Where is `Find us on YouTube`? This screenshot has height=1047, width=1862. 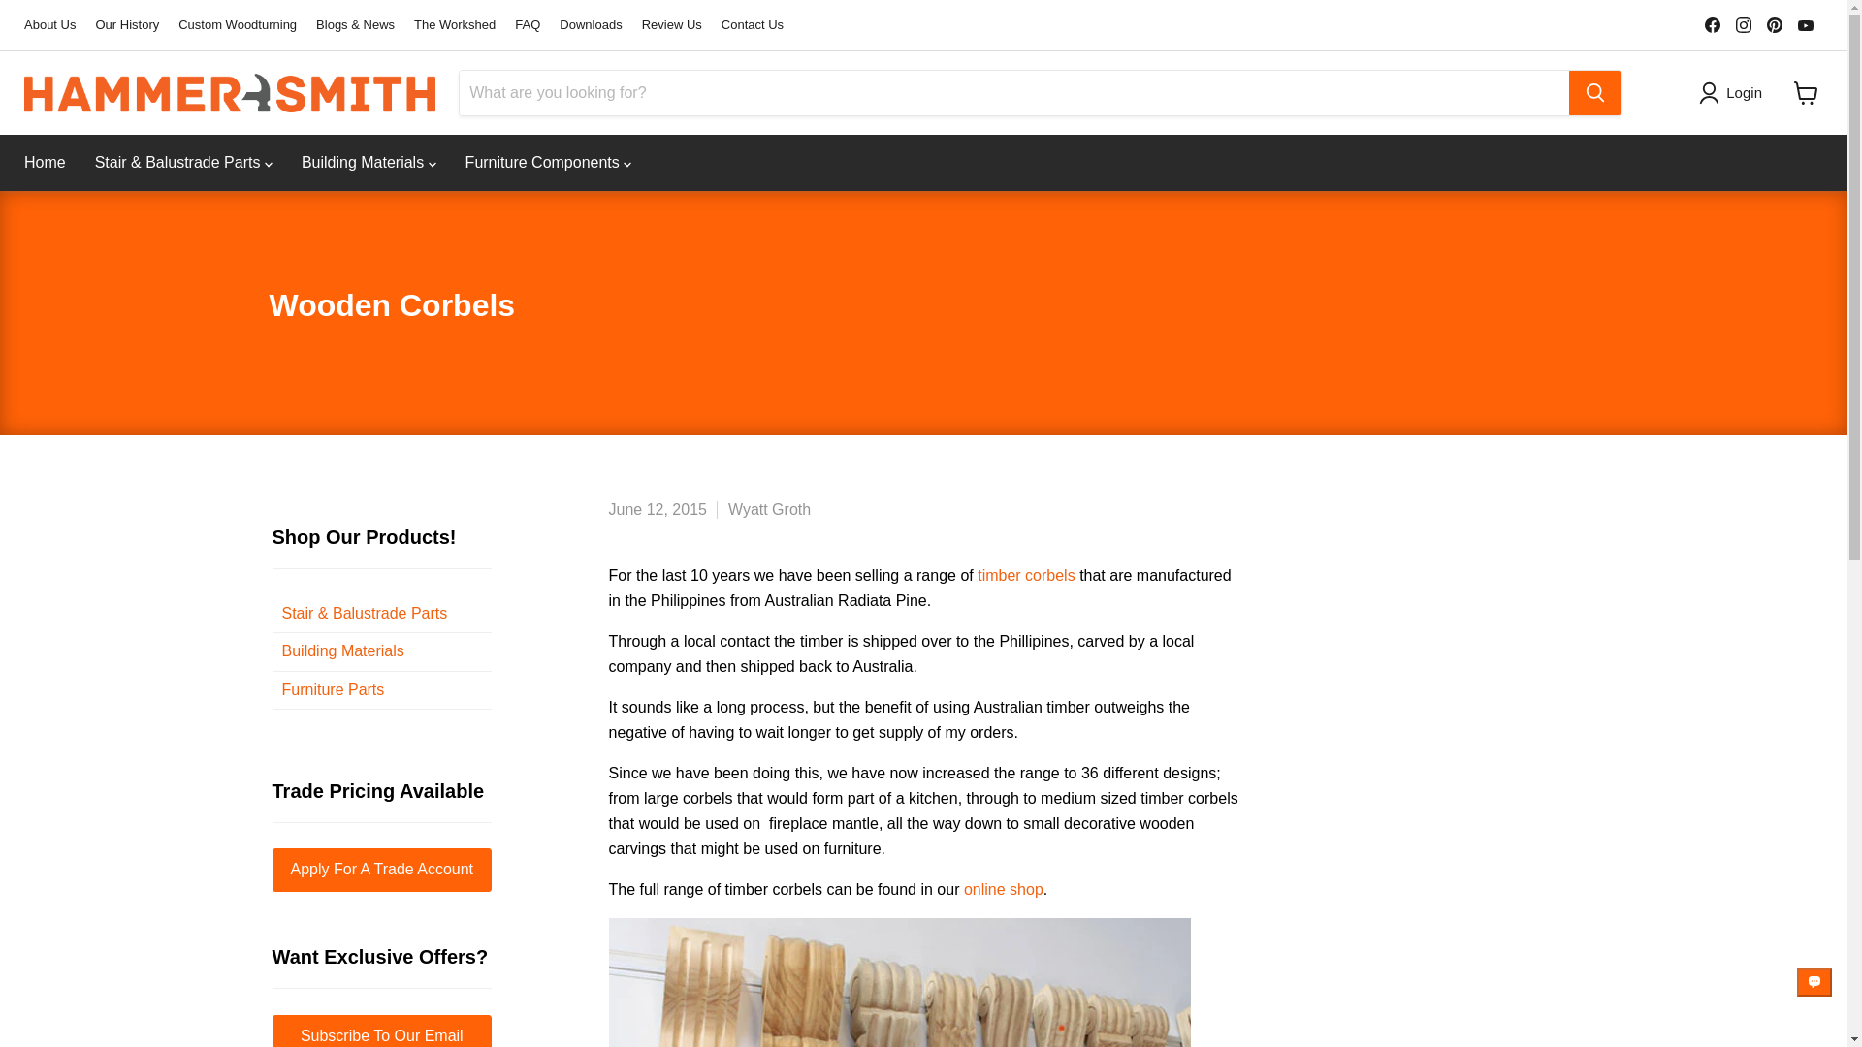
Find us on YouTube is located at coordinates (1805, 24).